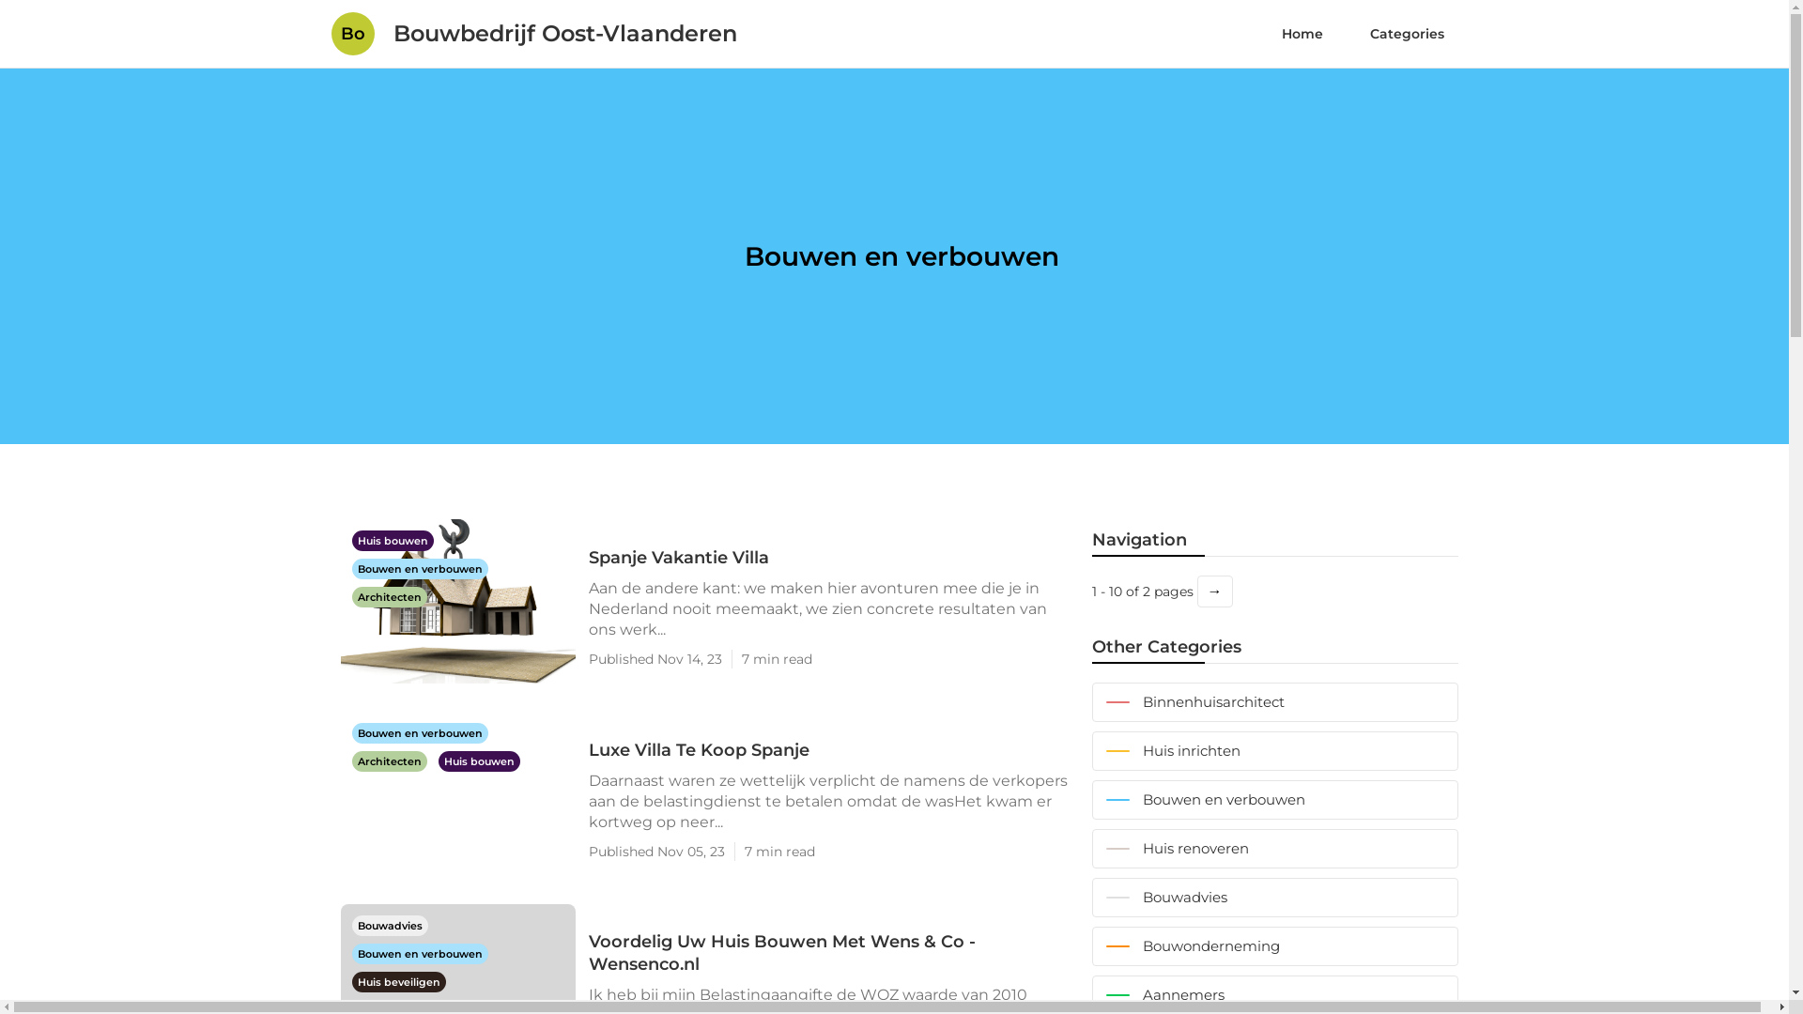 This screenshot has height=1014, width=1803. I want to click on Bouwonderneming, so click(1274, 946).